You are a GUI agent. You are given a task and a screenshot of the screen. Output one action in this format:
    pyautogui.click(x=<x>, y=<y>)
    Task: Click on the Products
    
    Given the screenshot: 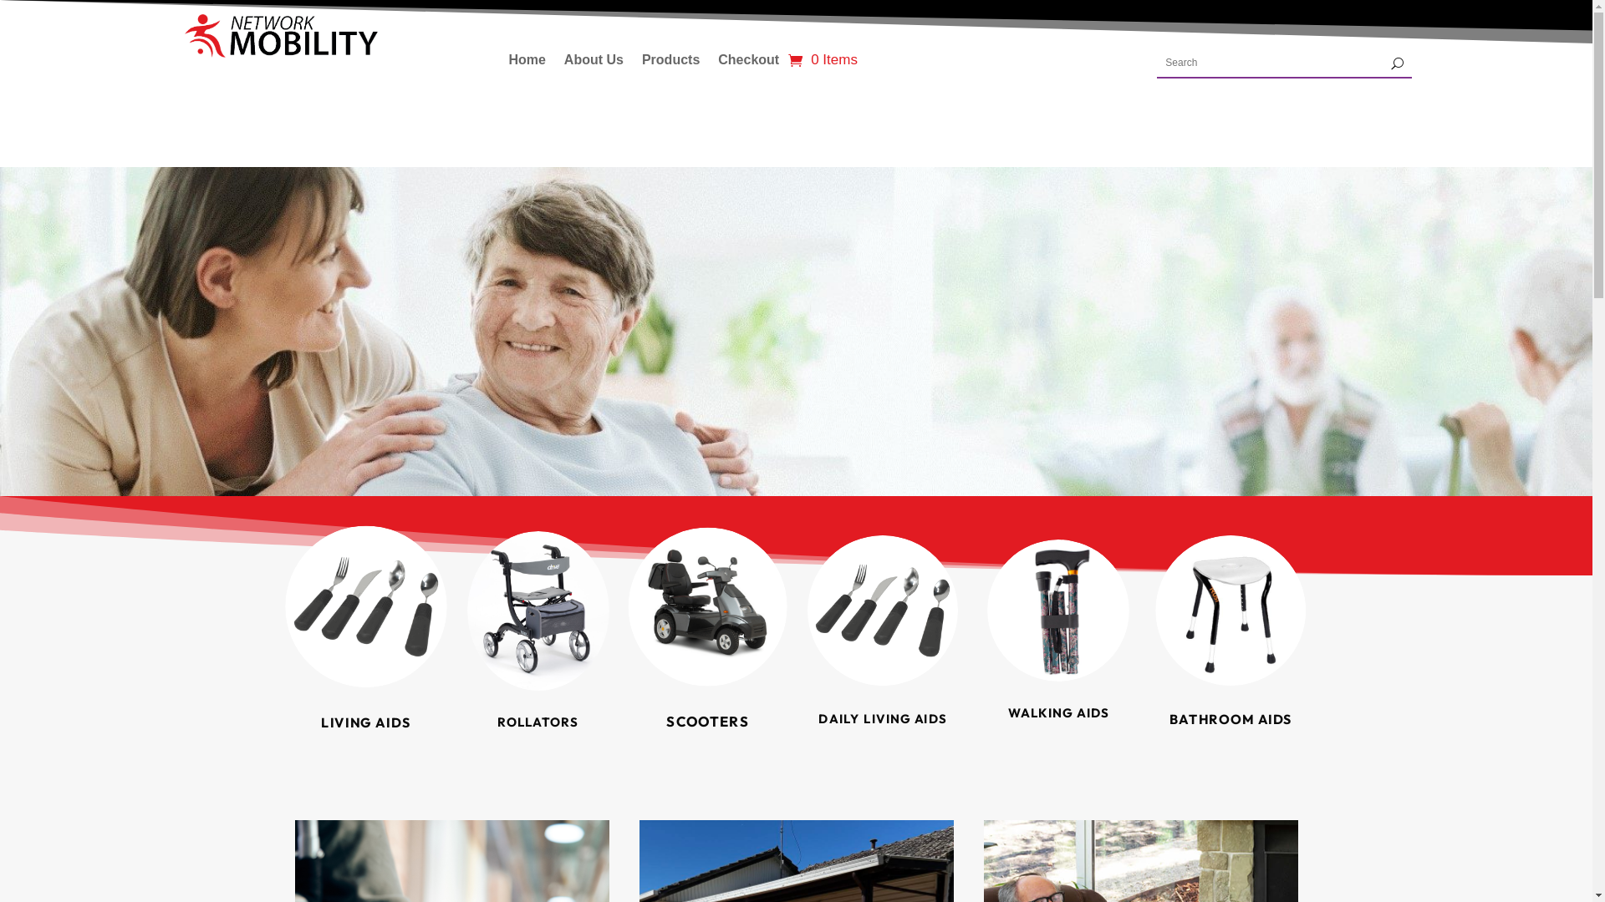 What is the action you would take?
    pyautogui.click(x=670, y=63)
    